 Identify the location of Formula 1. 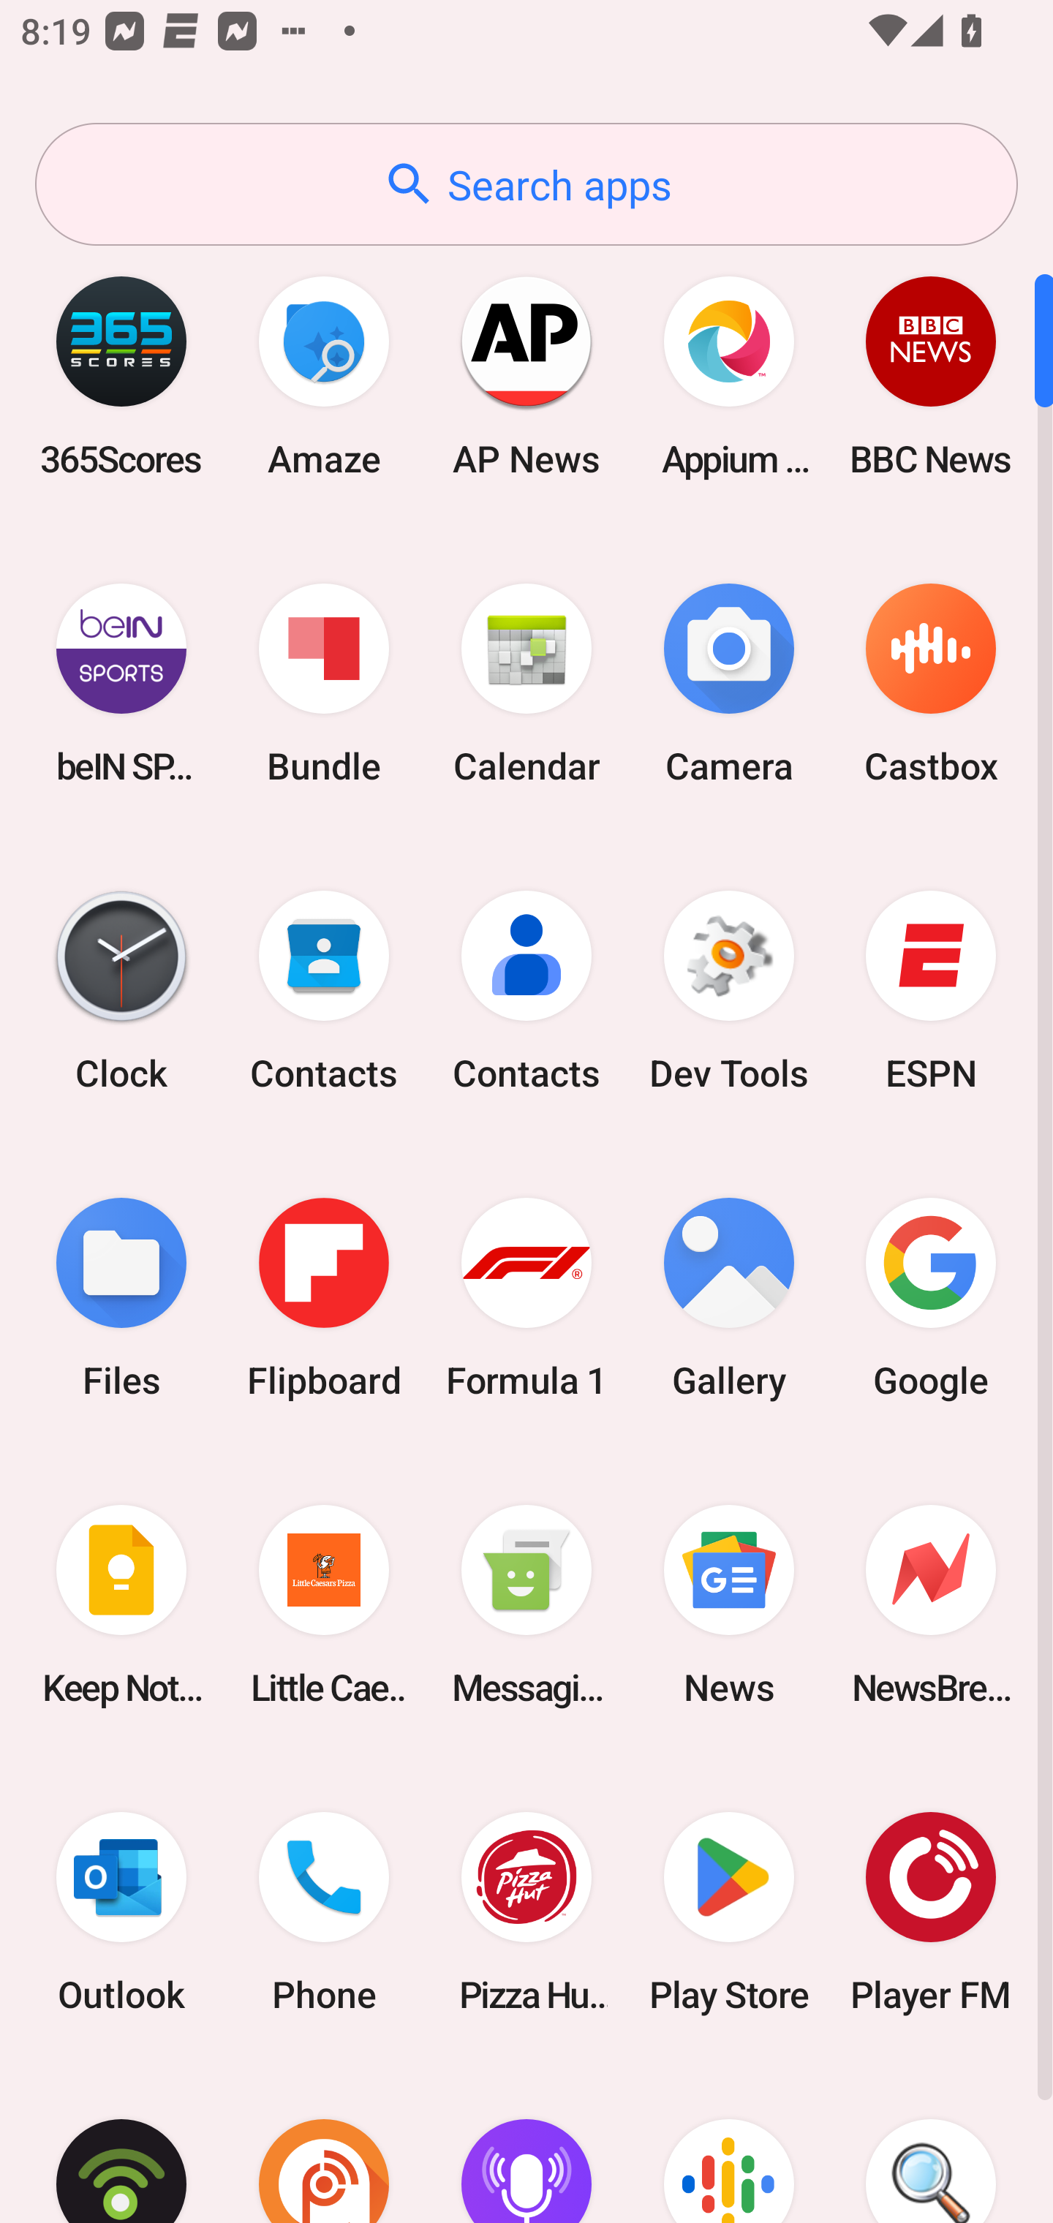
(526, 1298).